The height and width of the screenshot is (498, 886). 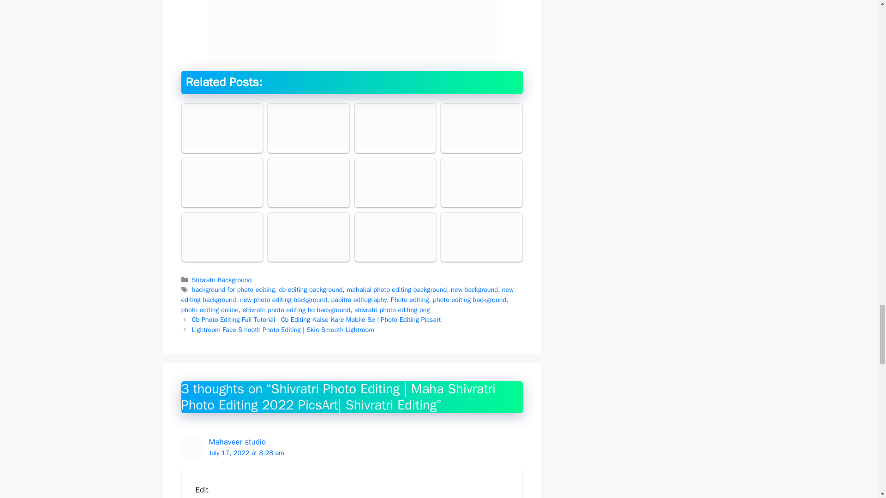 I want to click on photo editing background, so click(x=469, y=300).